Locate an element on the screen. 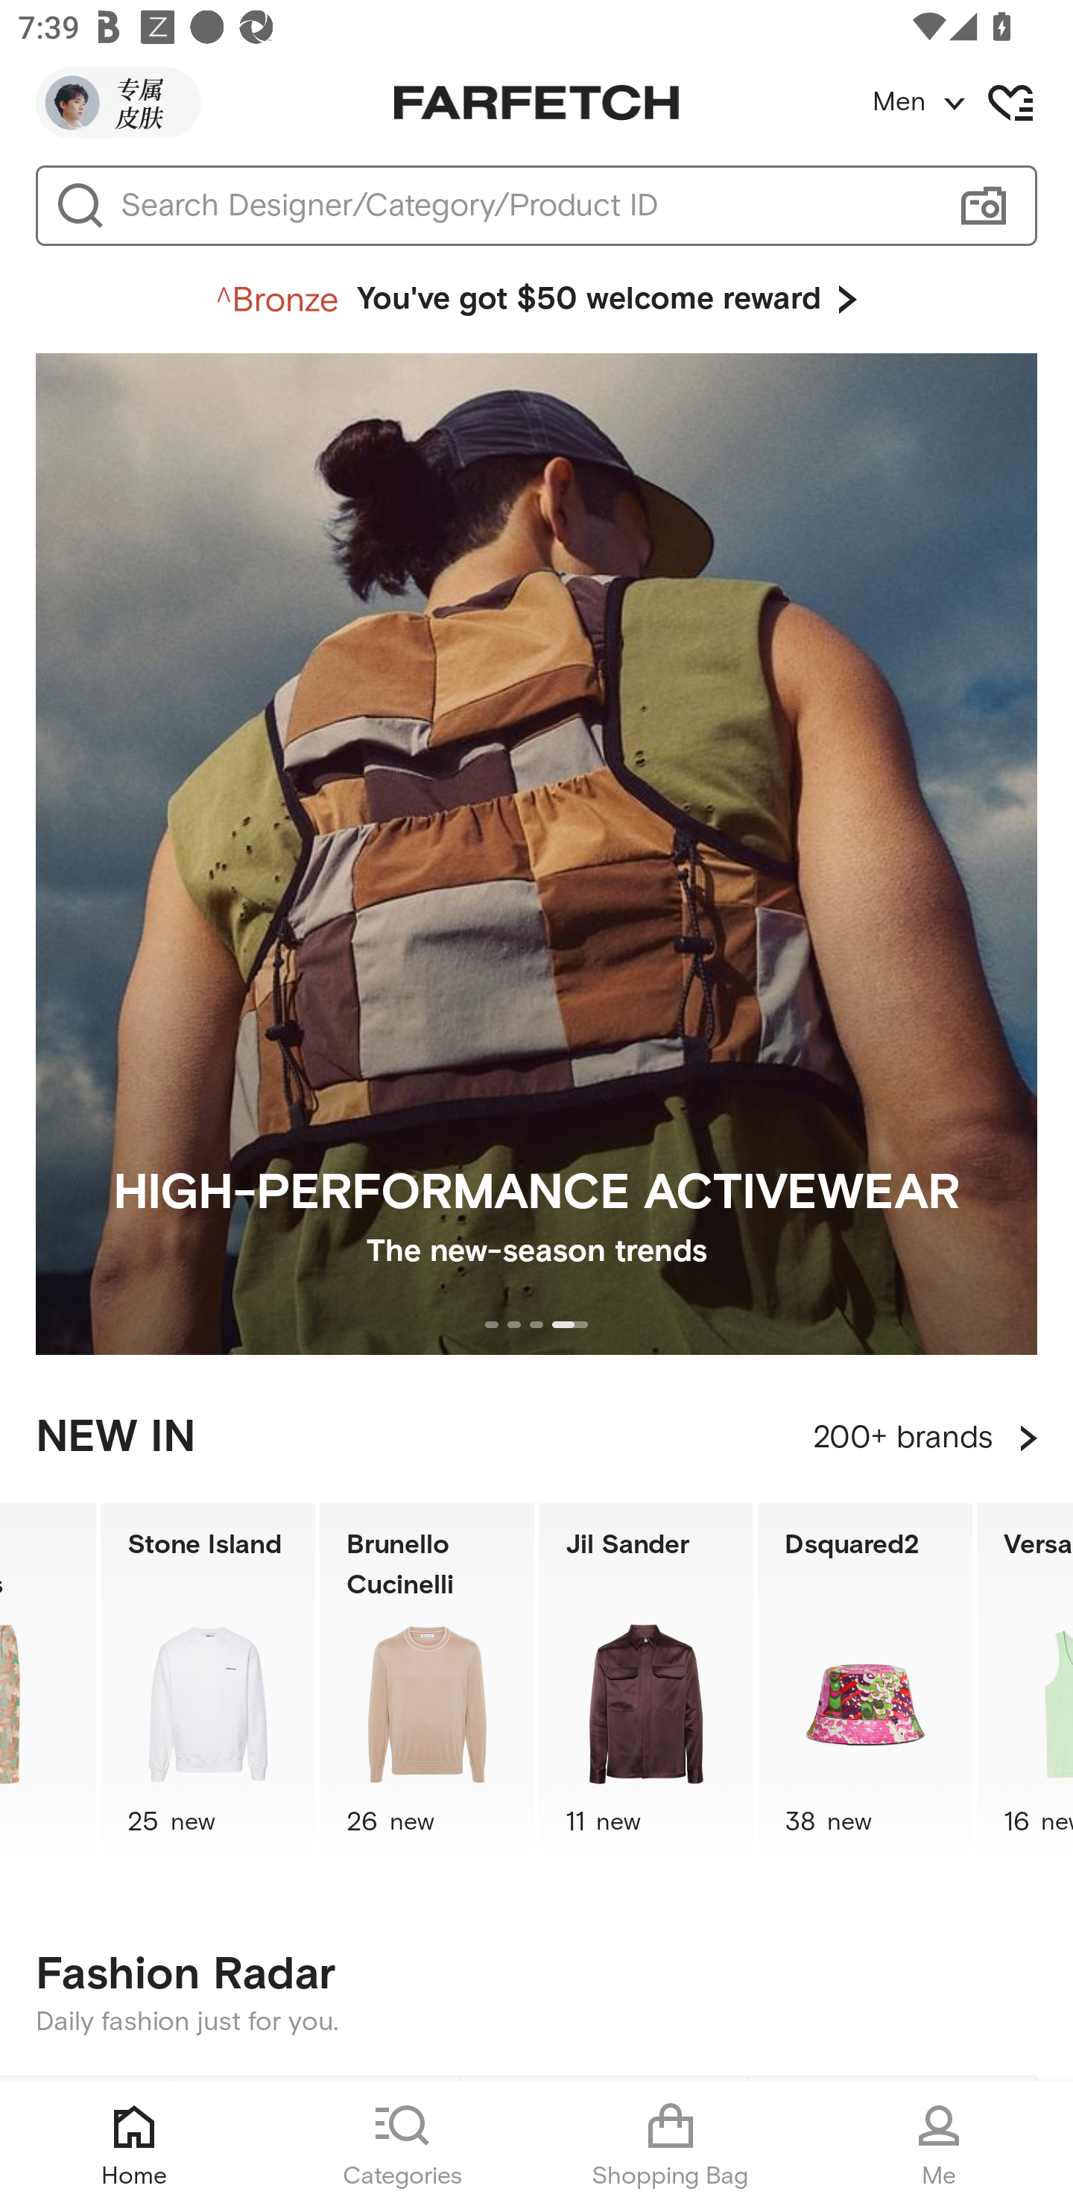  You've got $50 welcome reward is located at coordinates (536, 300).